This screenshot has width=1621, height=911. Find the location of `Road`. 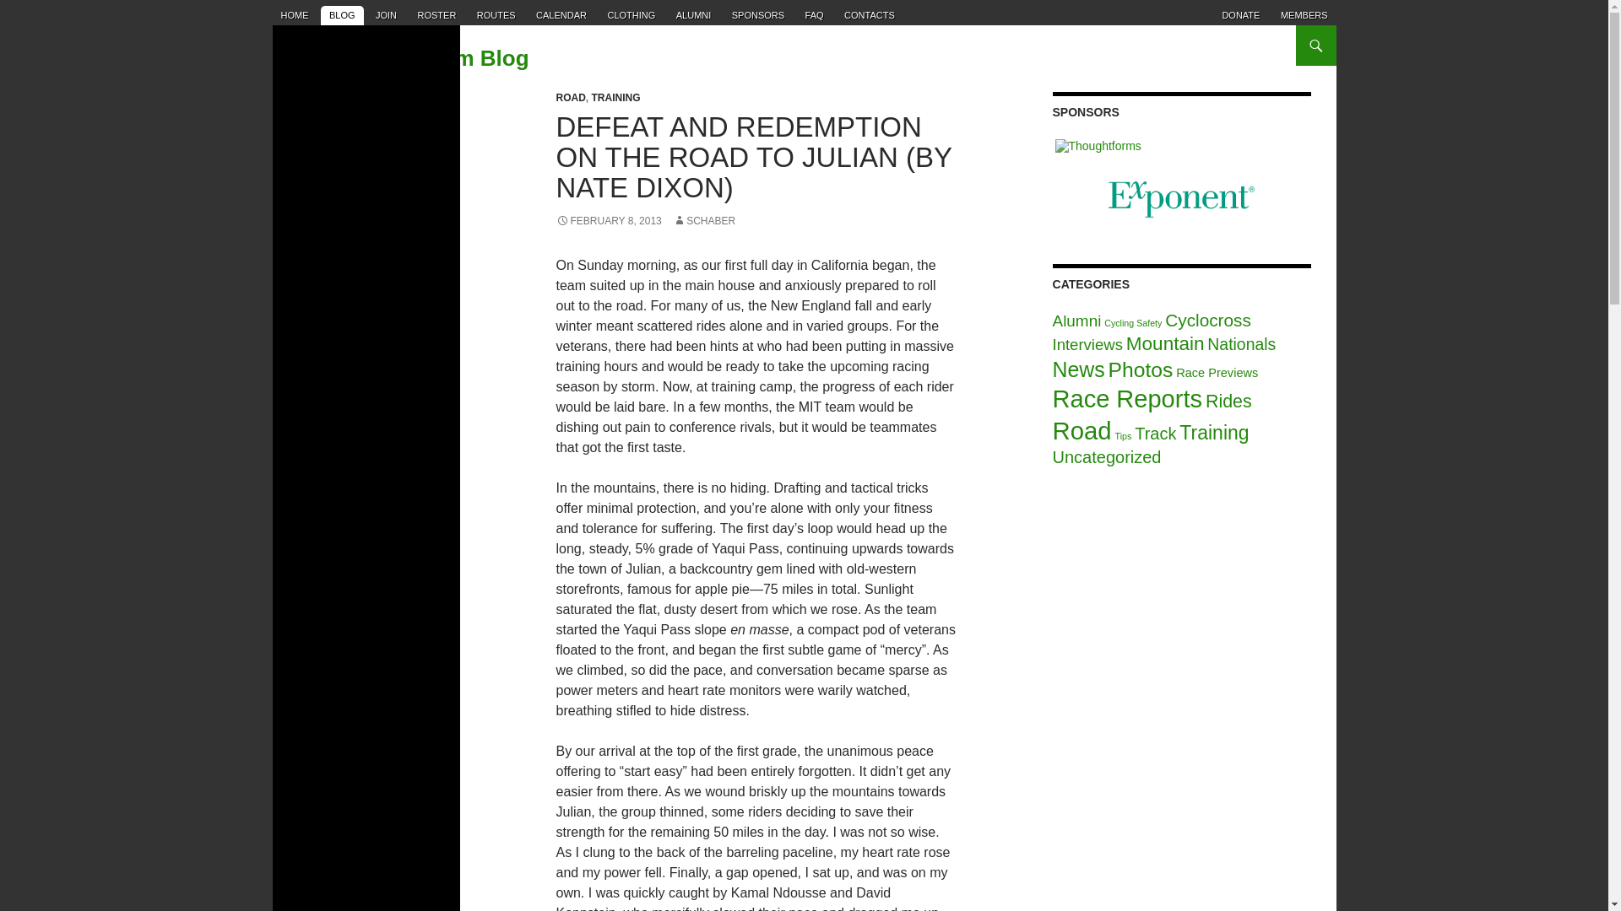

Road is located at coordinates (1082, 430).